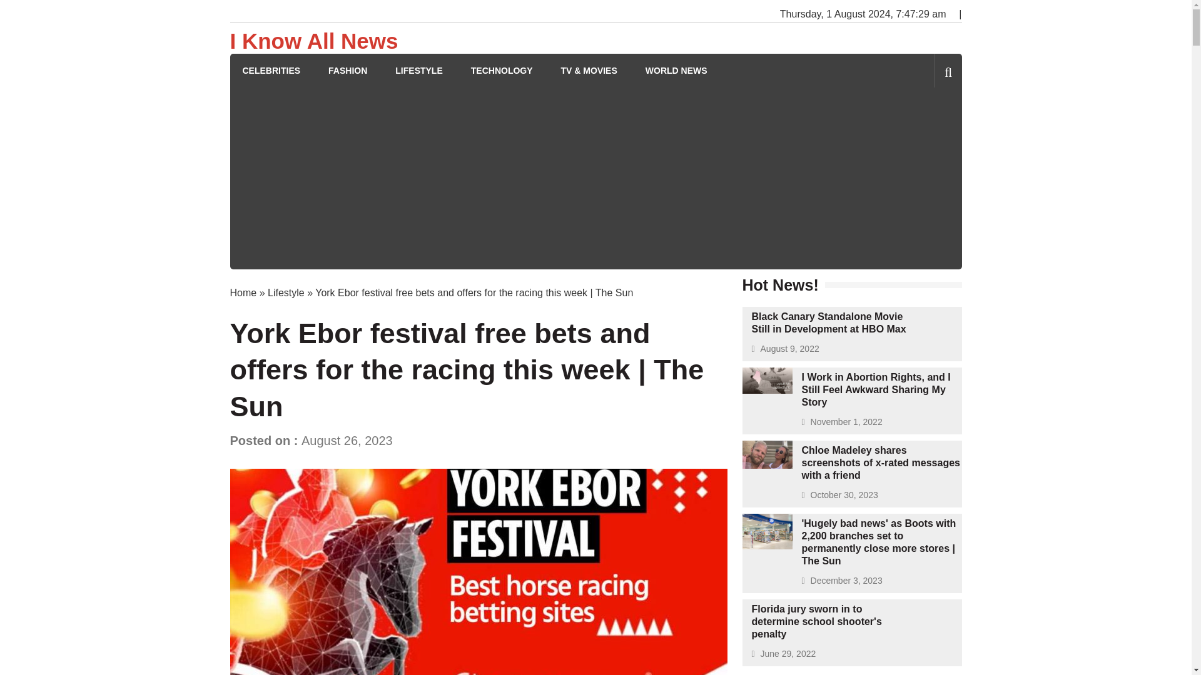 This screenshot has height=675, width=1201. I want to click on FASHION, so click(348, 71).